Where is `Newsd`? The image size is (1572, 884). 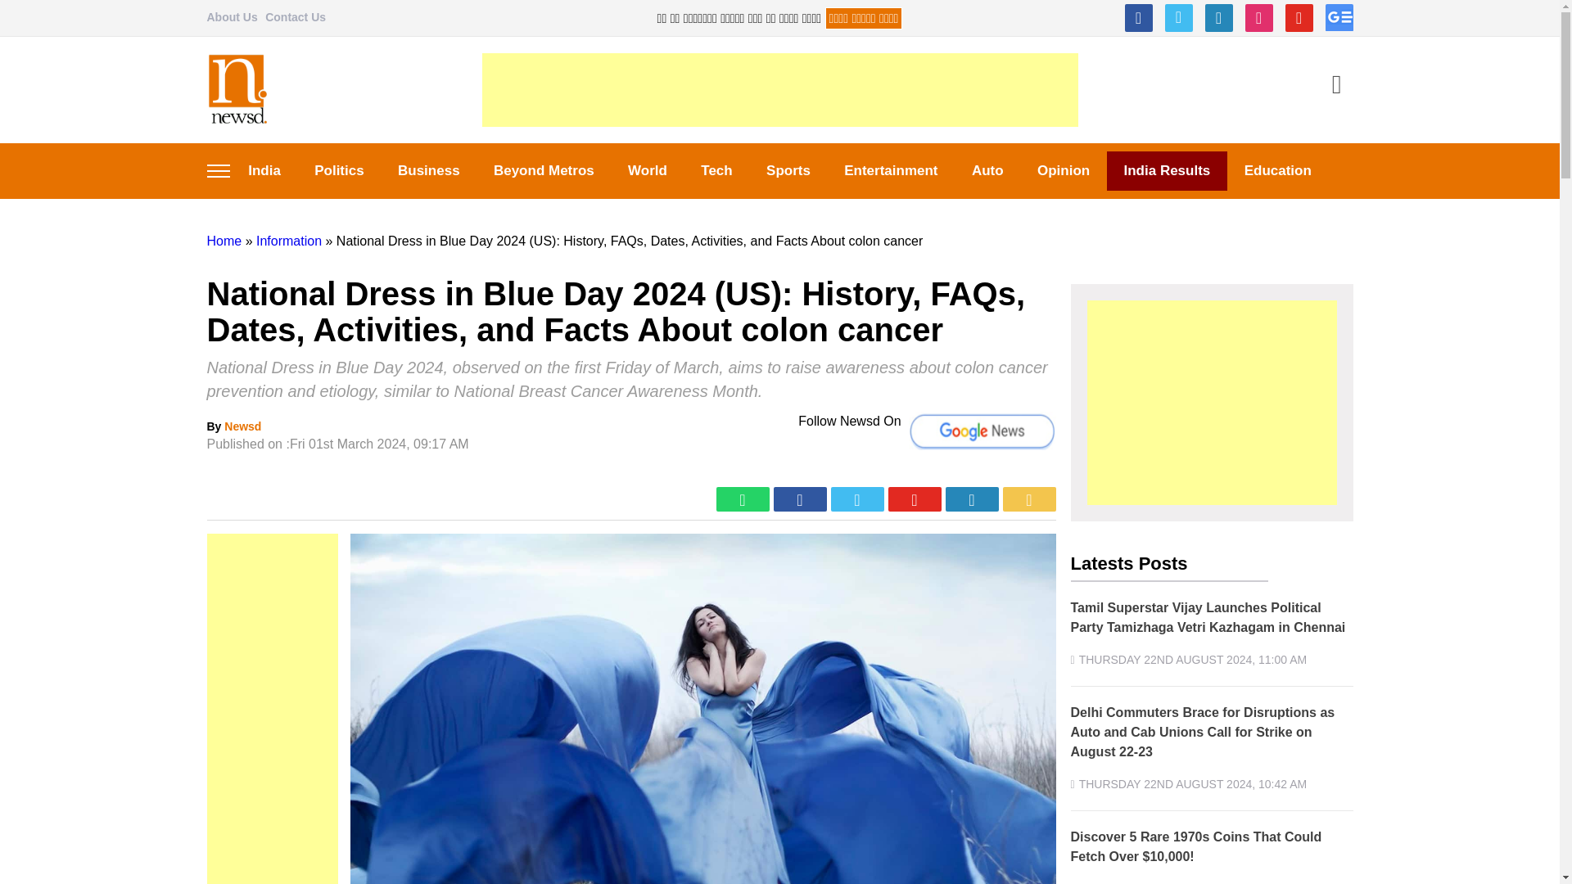 Newsd is located at coordinates (242, 426).